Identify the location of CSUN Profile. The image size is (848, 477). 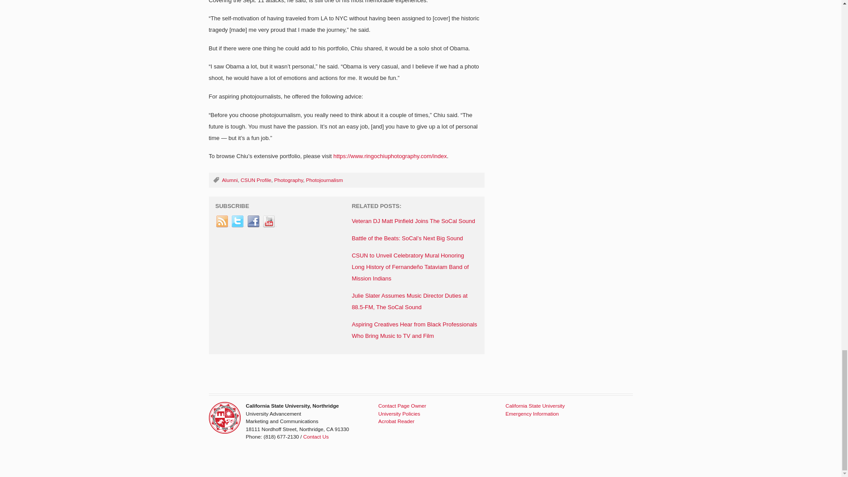
(256, 179).